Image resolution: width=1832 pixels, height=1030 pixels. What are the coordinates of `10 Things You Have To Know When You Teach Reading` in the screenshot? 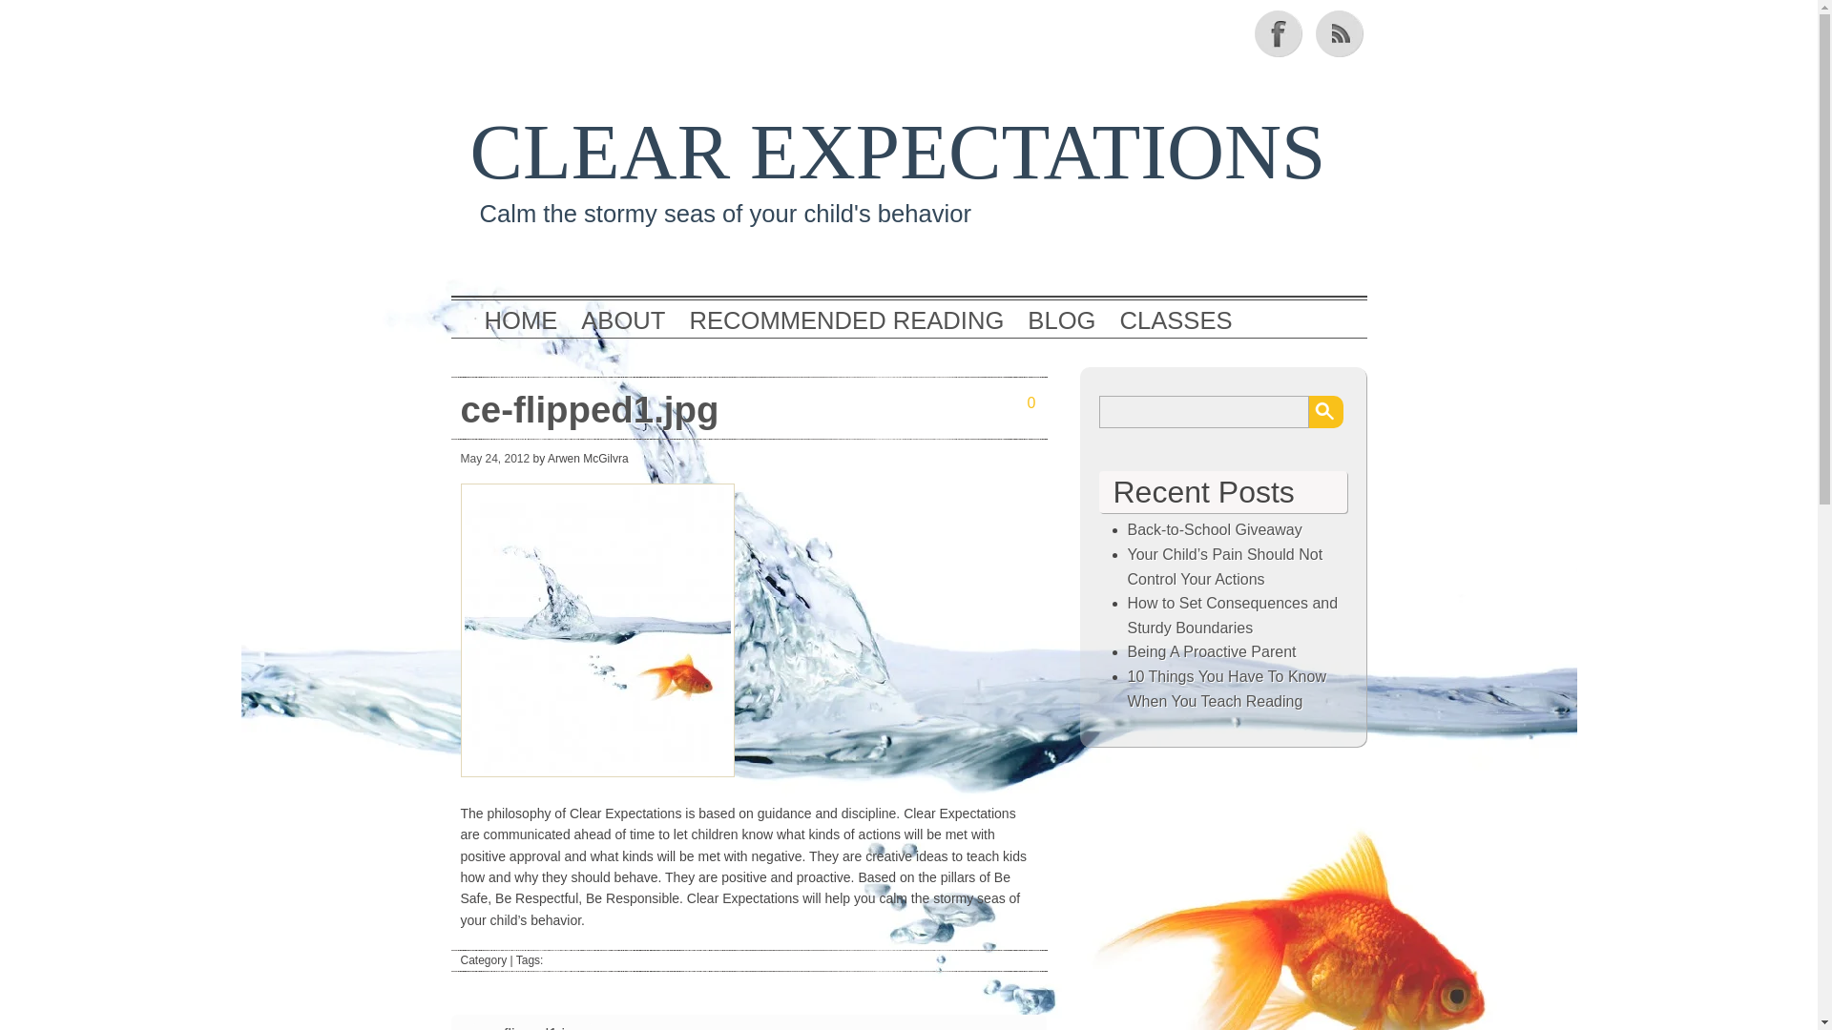 It's located at (1227, 689).